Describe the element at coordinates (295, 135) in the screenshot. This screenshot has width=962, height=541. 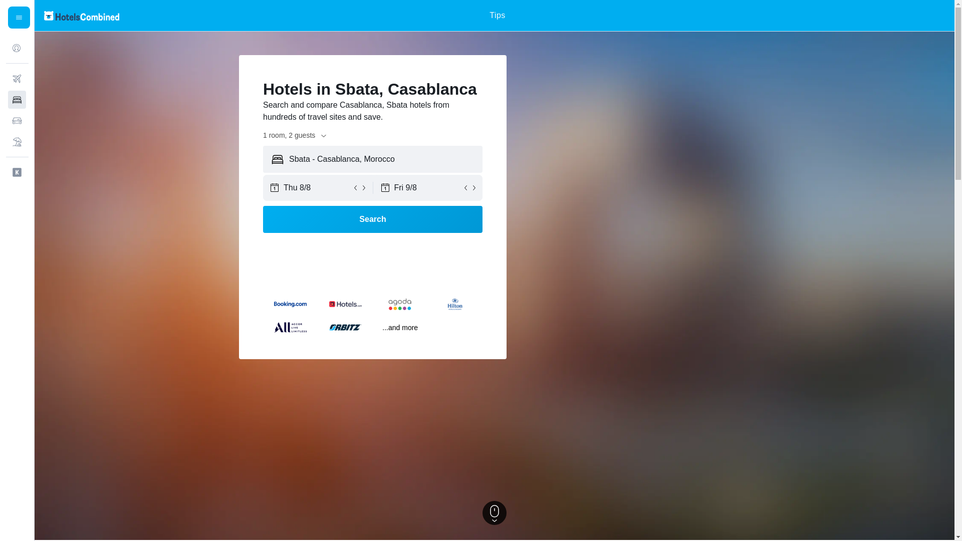
I see `1 room, 2 guests` at that location.